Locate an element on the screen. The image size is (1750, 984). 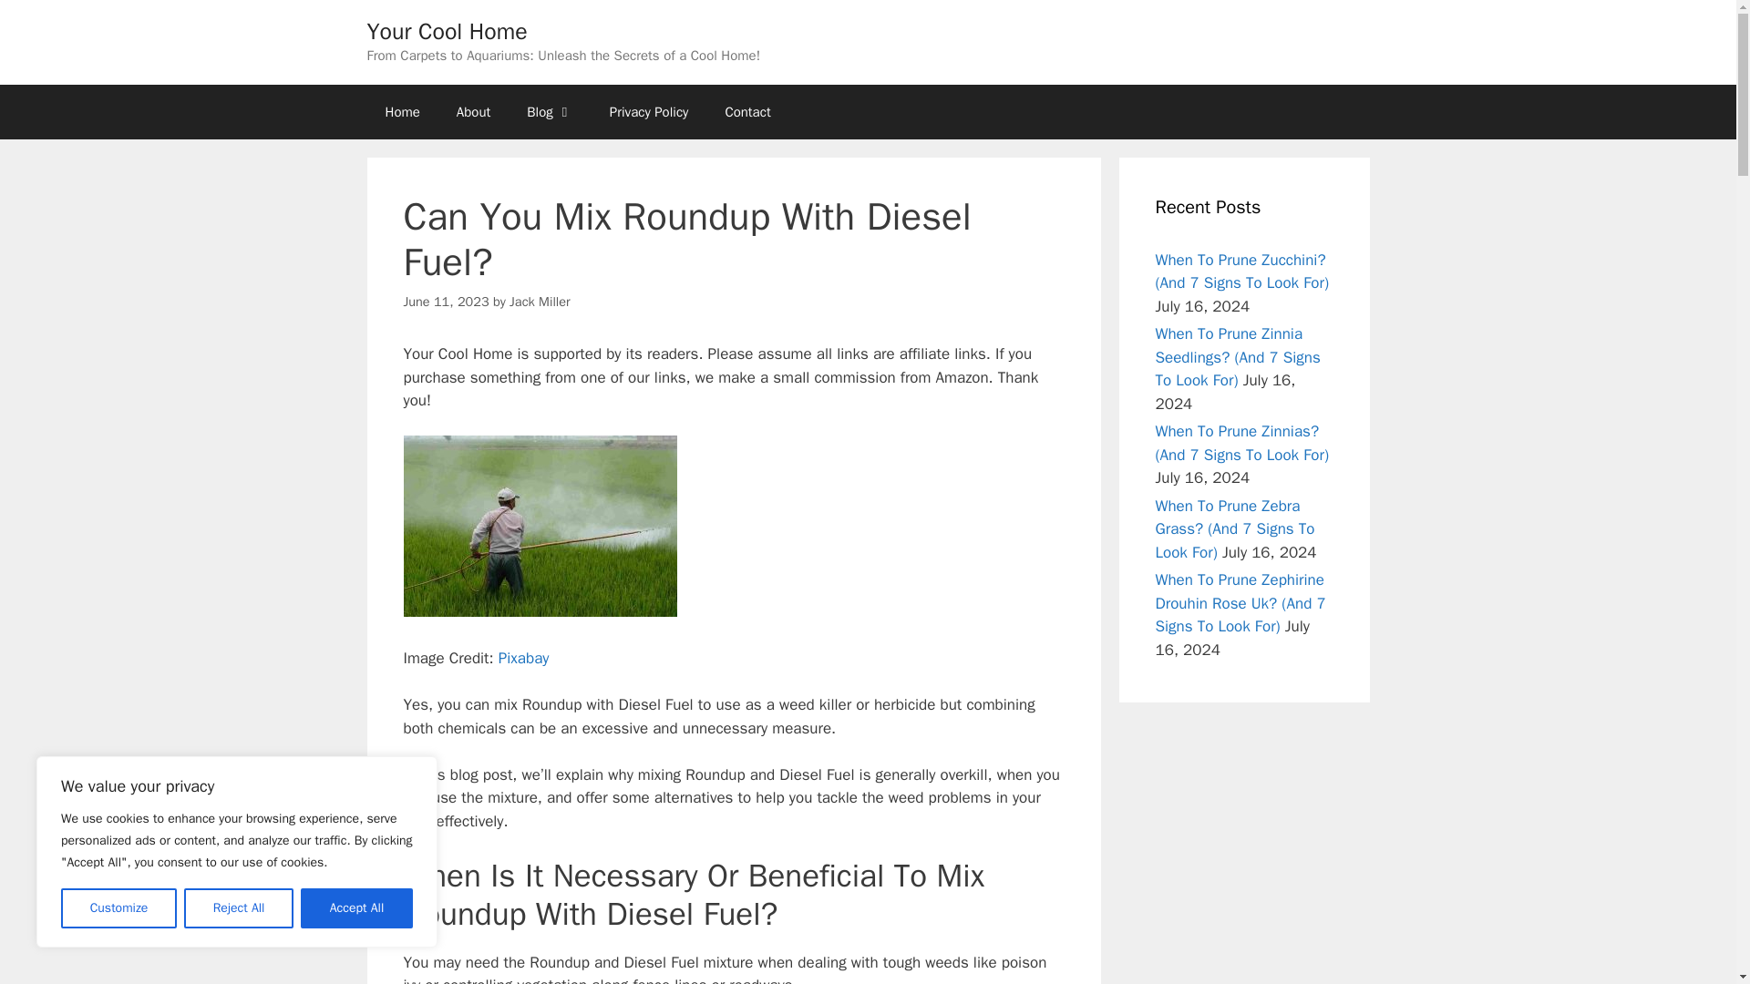
Reject All is located at coordinates (239, 908).